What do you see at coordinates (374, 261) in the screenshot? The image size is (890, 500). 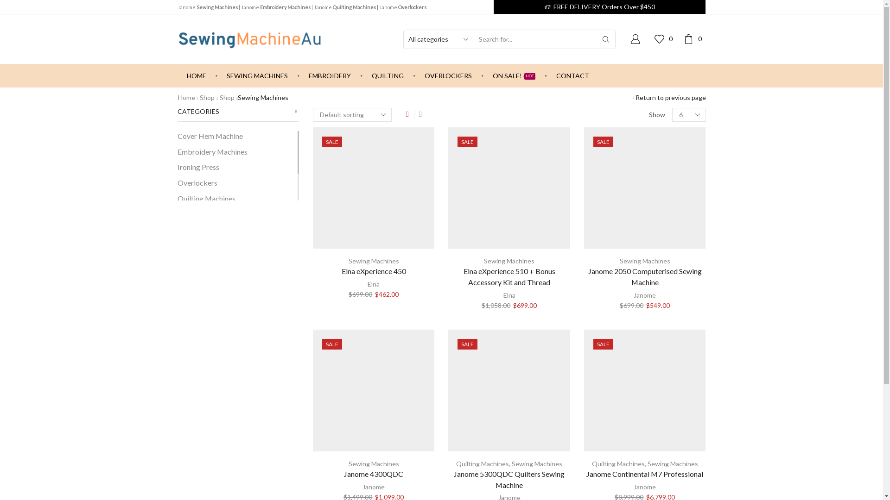 I see `Sewing Machines` at bounding box center [374, 261].